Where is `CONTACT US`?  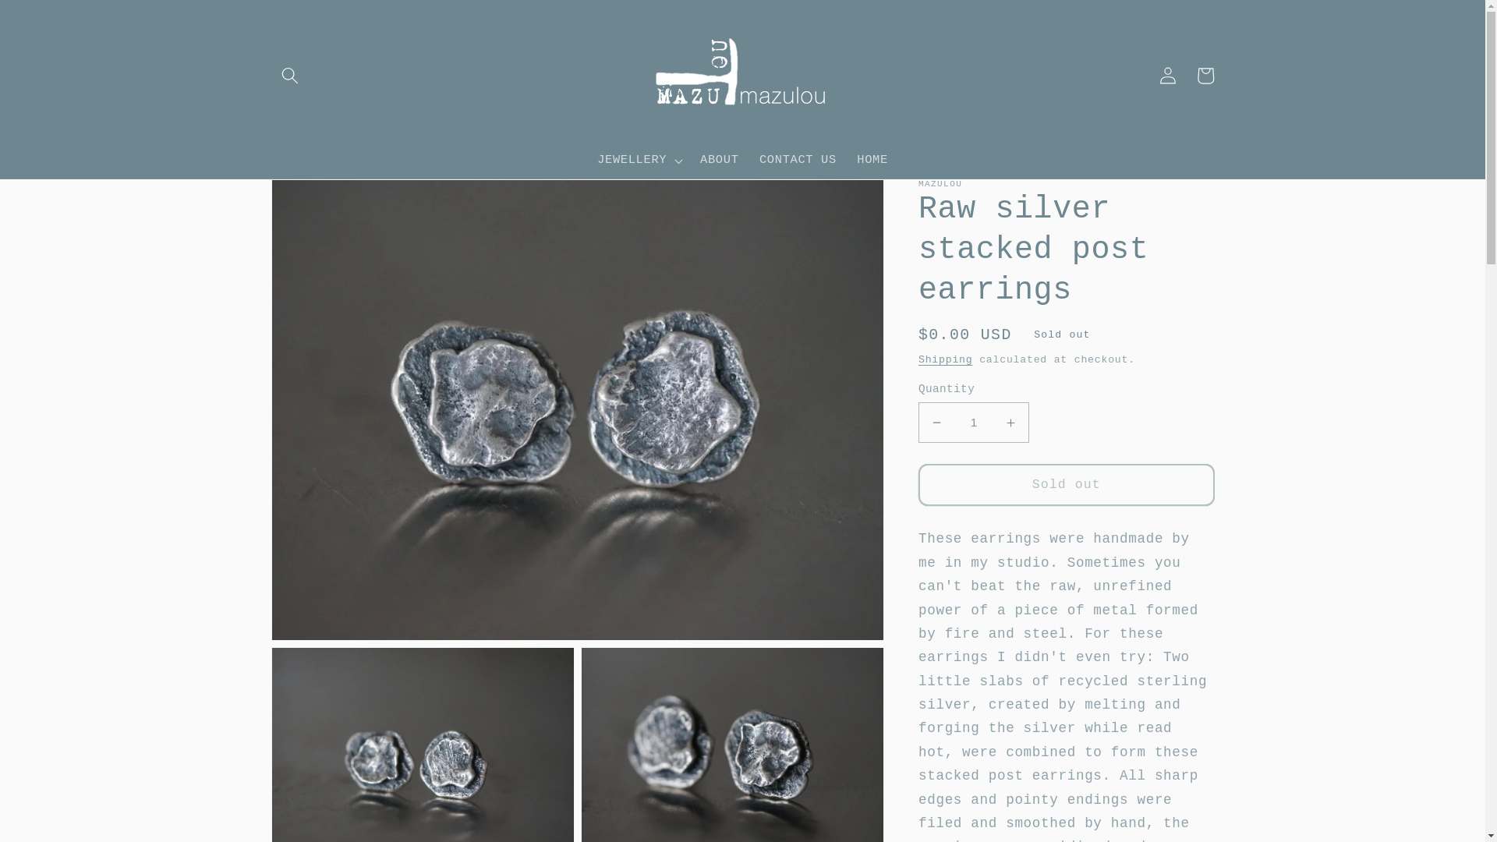
CONTACT US is located at coordinates (798, 160).